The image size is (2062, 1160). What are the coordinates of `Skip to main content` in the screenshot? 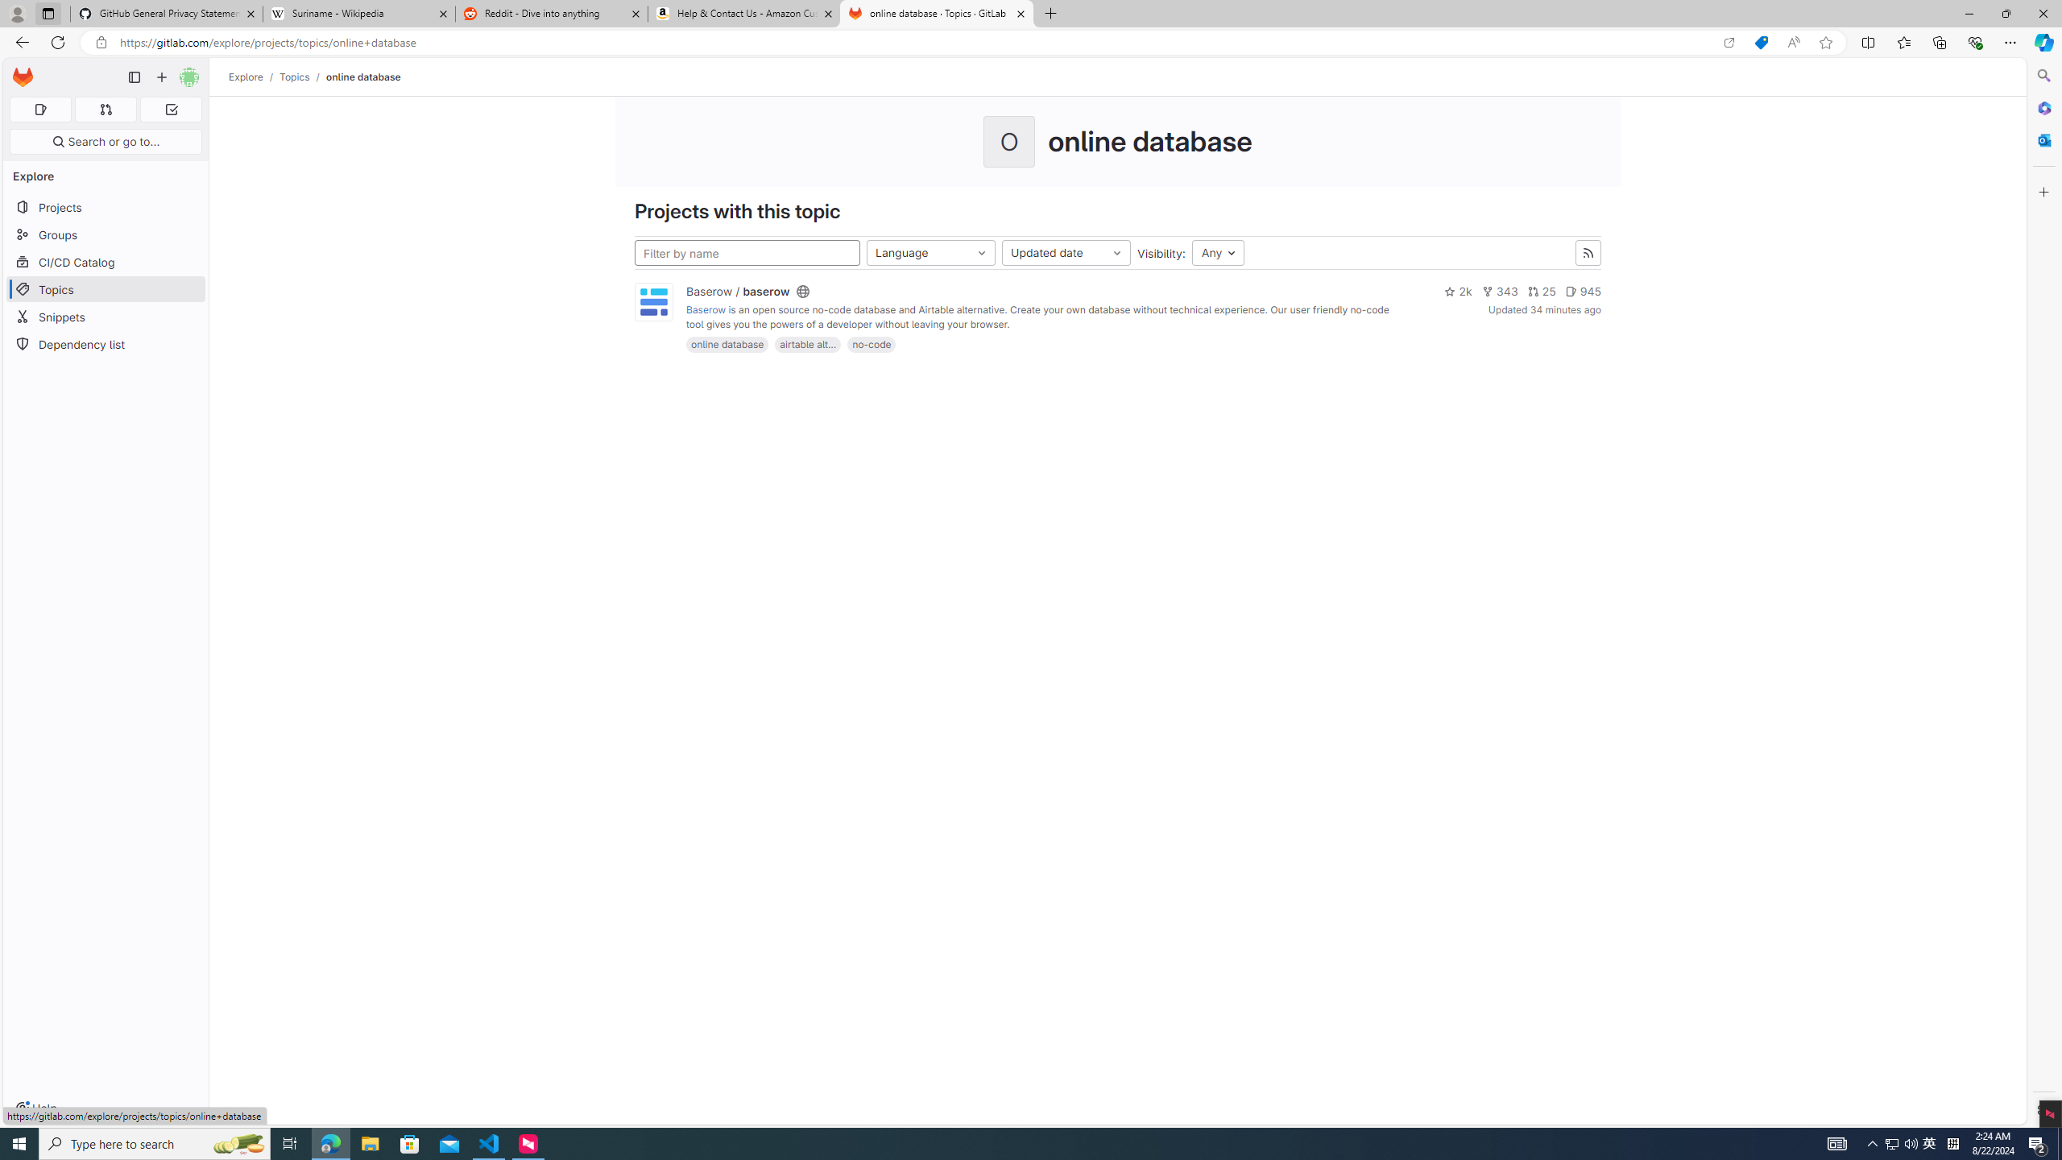 It's located at (19, 71).